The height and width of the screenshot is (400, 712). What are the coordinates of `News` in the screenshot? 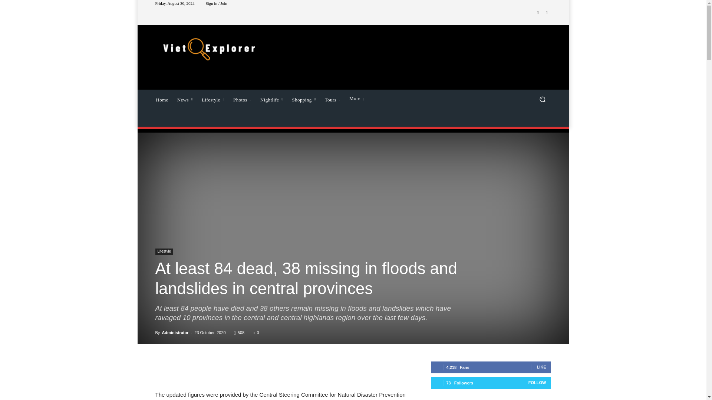 It's located at (185, 99).